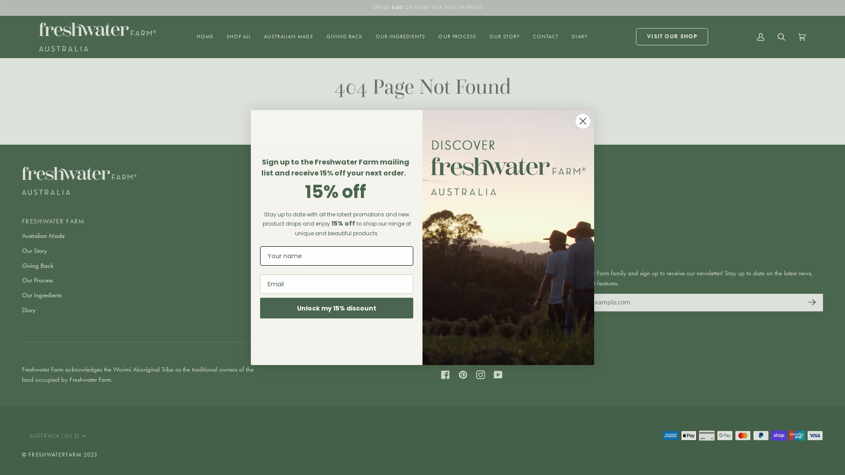 The height and width of the screenshot is (475, 845). Describe the element at coordinates (337, 308) in the screenshot. I see `Unlock my 15% discount` at that location.